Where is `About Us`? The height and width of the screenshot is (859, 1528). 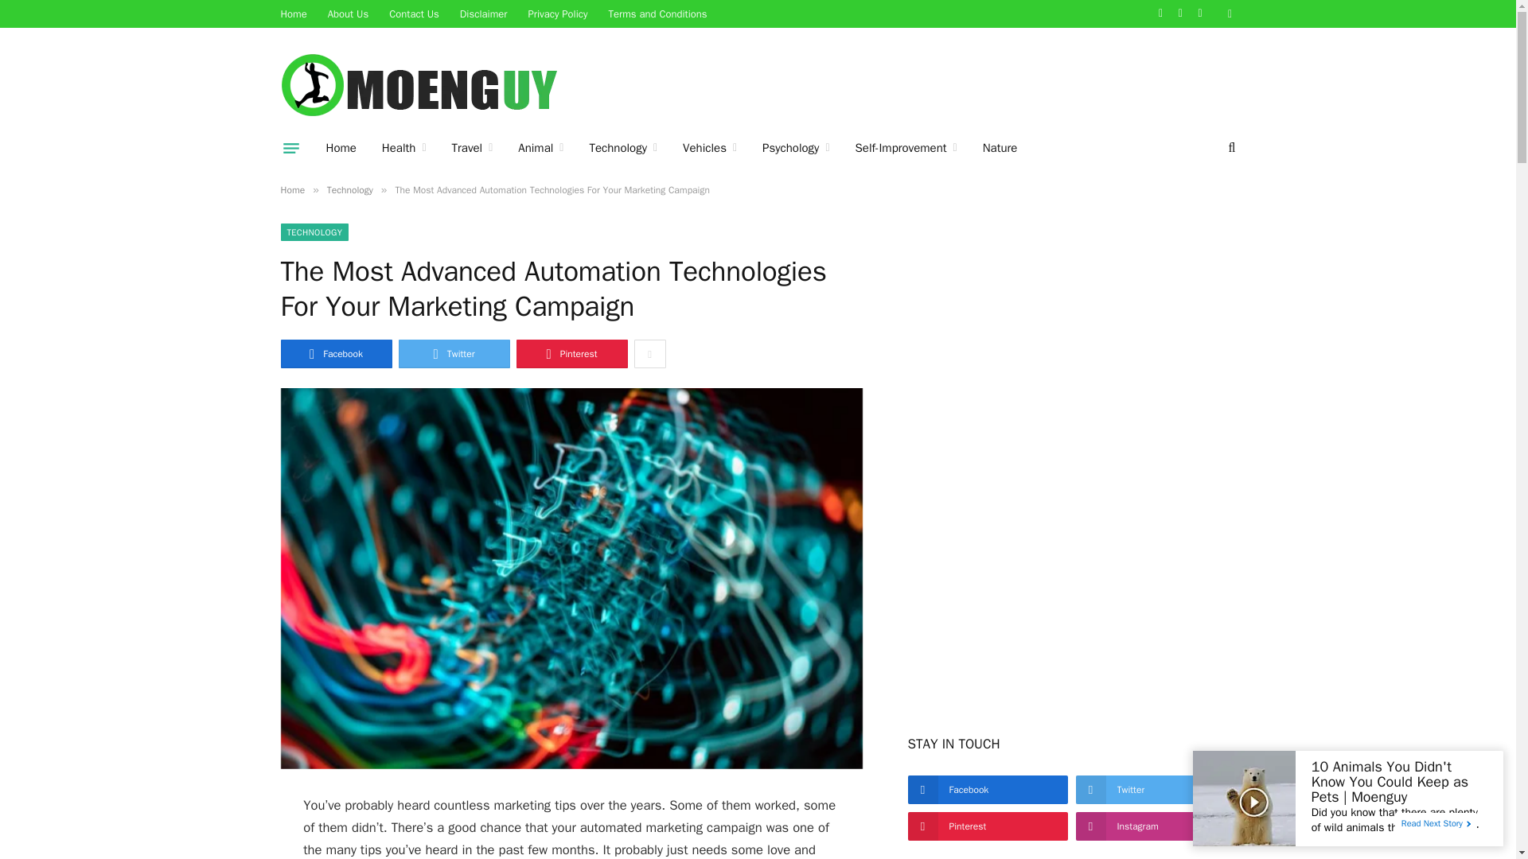
About Us is located at coordinates (349, 14).